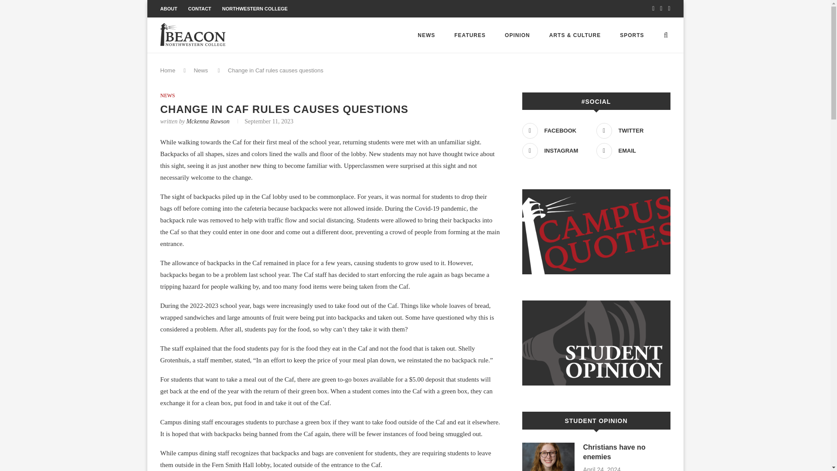 The width and height of the screenshot is (837, 471). Describe the element at coordinates (201, 70) in the screenshot. I see `News` at that location.